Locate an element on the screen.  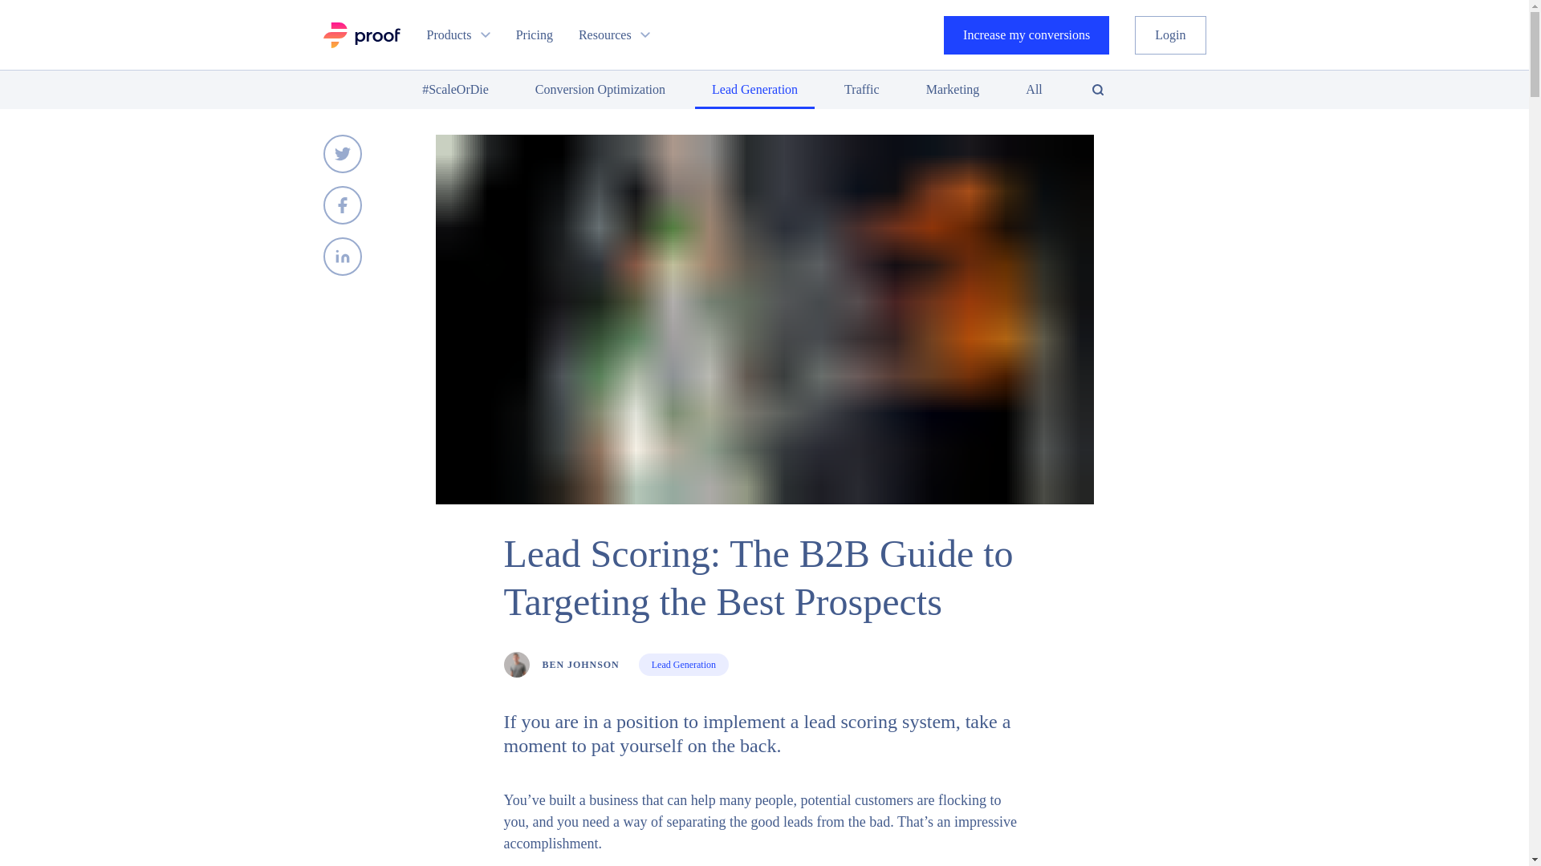
Resources is located at coordinates (615, 35).